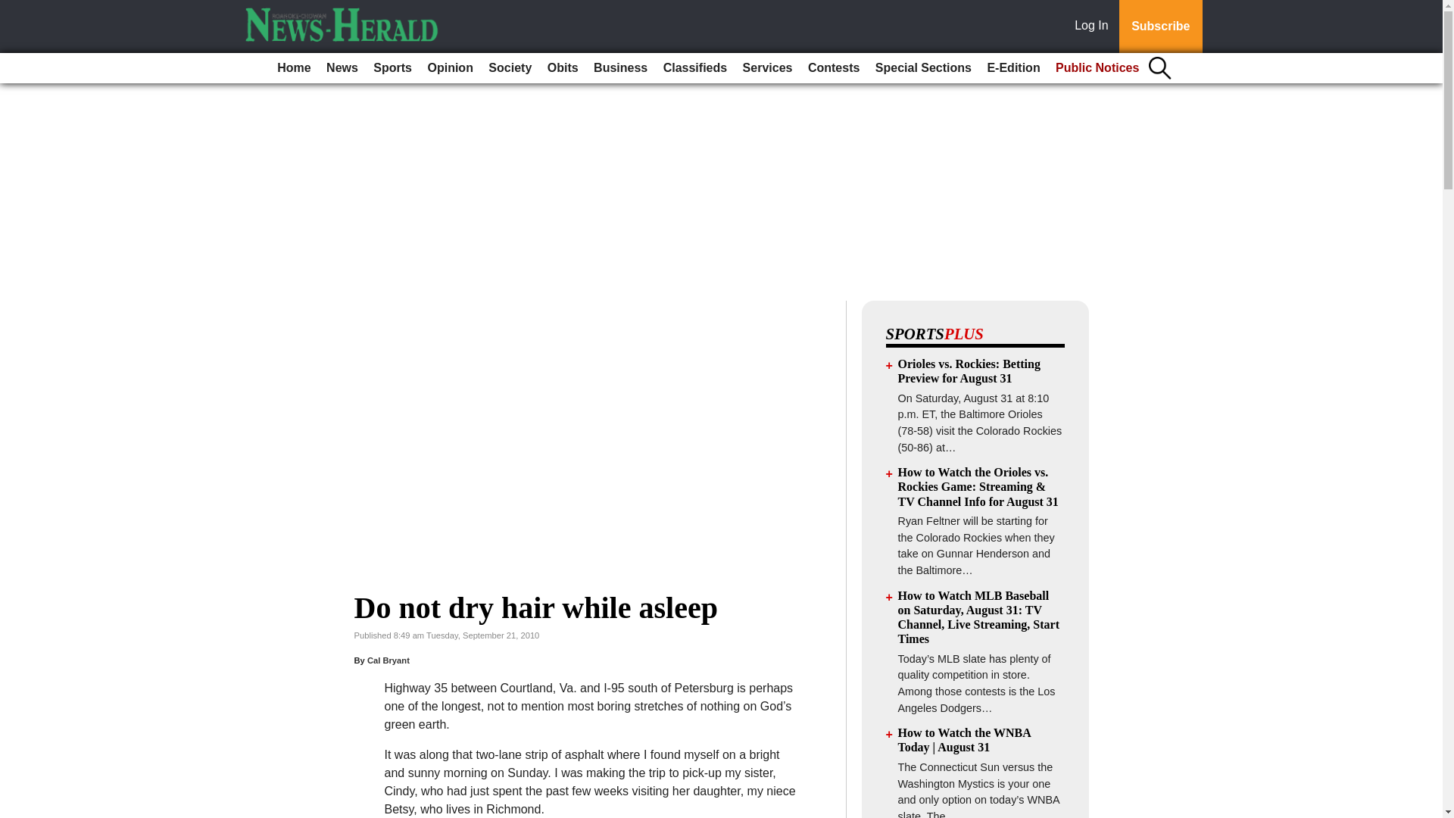  Describe the element at coordinates (562, 68) in the screenshot. I see `Obits` at that location.